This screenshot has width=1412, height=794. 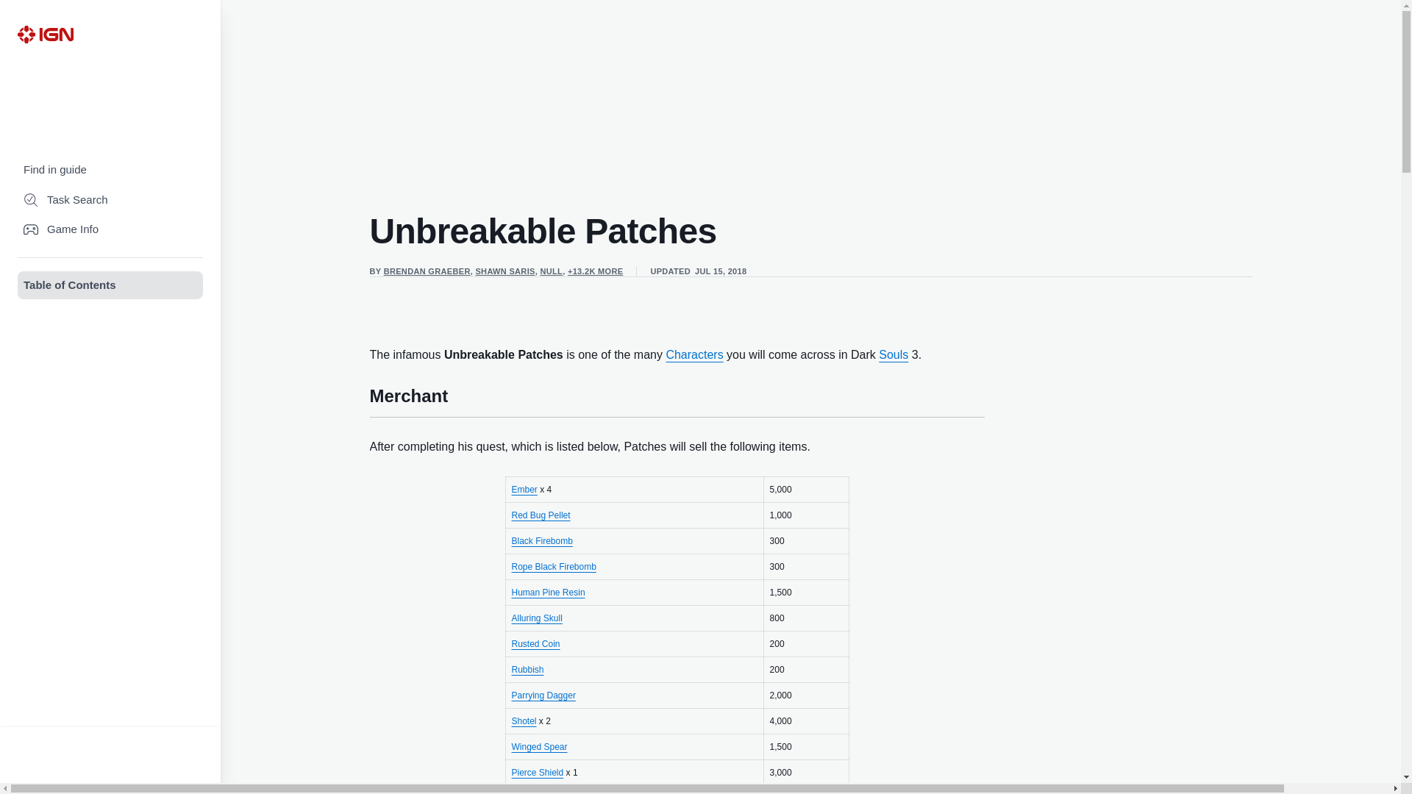 What do you see at coordinates (45, 34) in the screenshot?
I see `IGN` at bounding box center [45, 34].